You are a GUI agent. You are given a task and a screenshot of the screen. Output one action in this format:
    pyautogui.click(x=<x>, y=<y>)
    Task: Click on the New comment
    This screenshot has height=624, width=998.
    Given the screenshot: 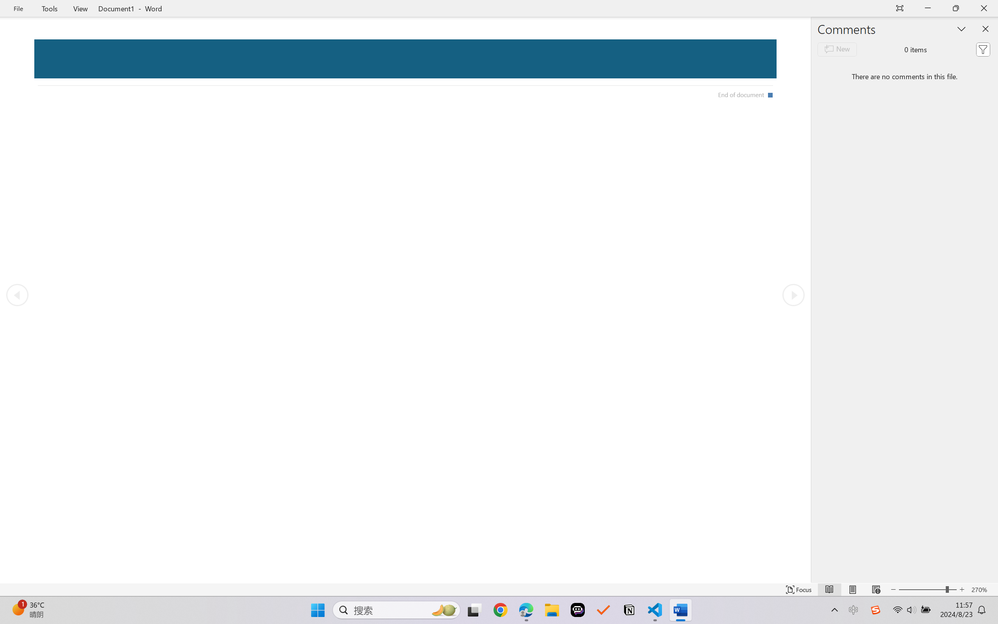 What is the action you would take?
    pyautogui.click(x=837, y=49)
    